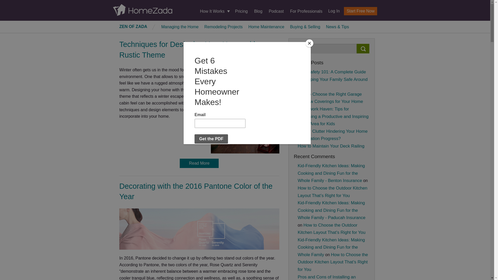  What do you see at coordinates (361, 11) in the screenshot?
I see `Start Free Now` at bounding box center [361, 11].